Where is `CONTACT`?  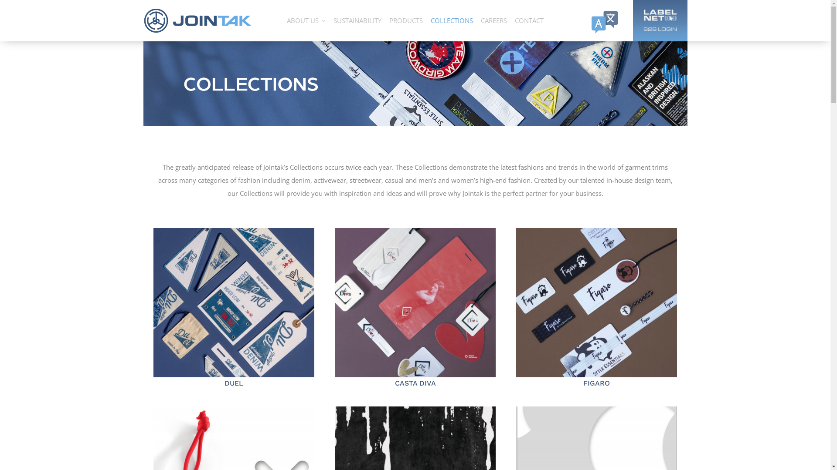
CONTACT is located at coordinates (529, 21).